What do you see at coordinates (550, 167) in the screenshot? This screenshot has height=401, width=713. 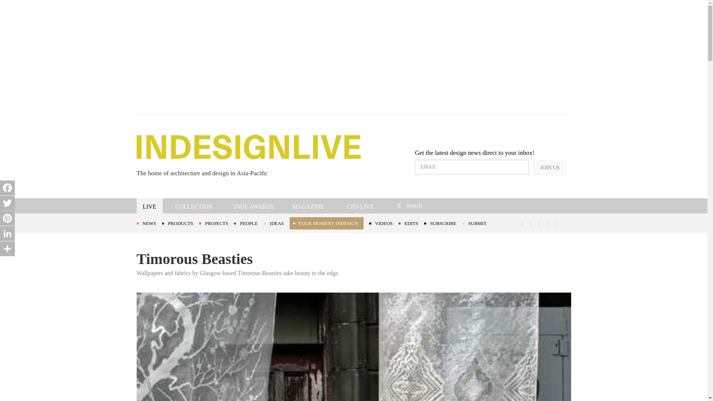 I see `JOIN US` at bounding box center [550, 167].